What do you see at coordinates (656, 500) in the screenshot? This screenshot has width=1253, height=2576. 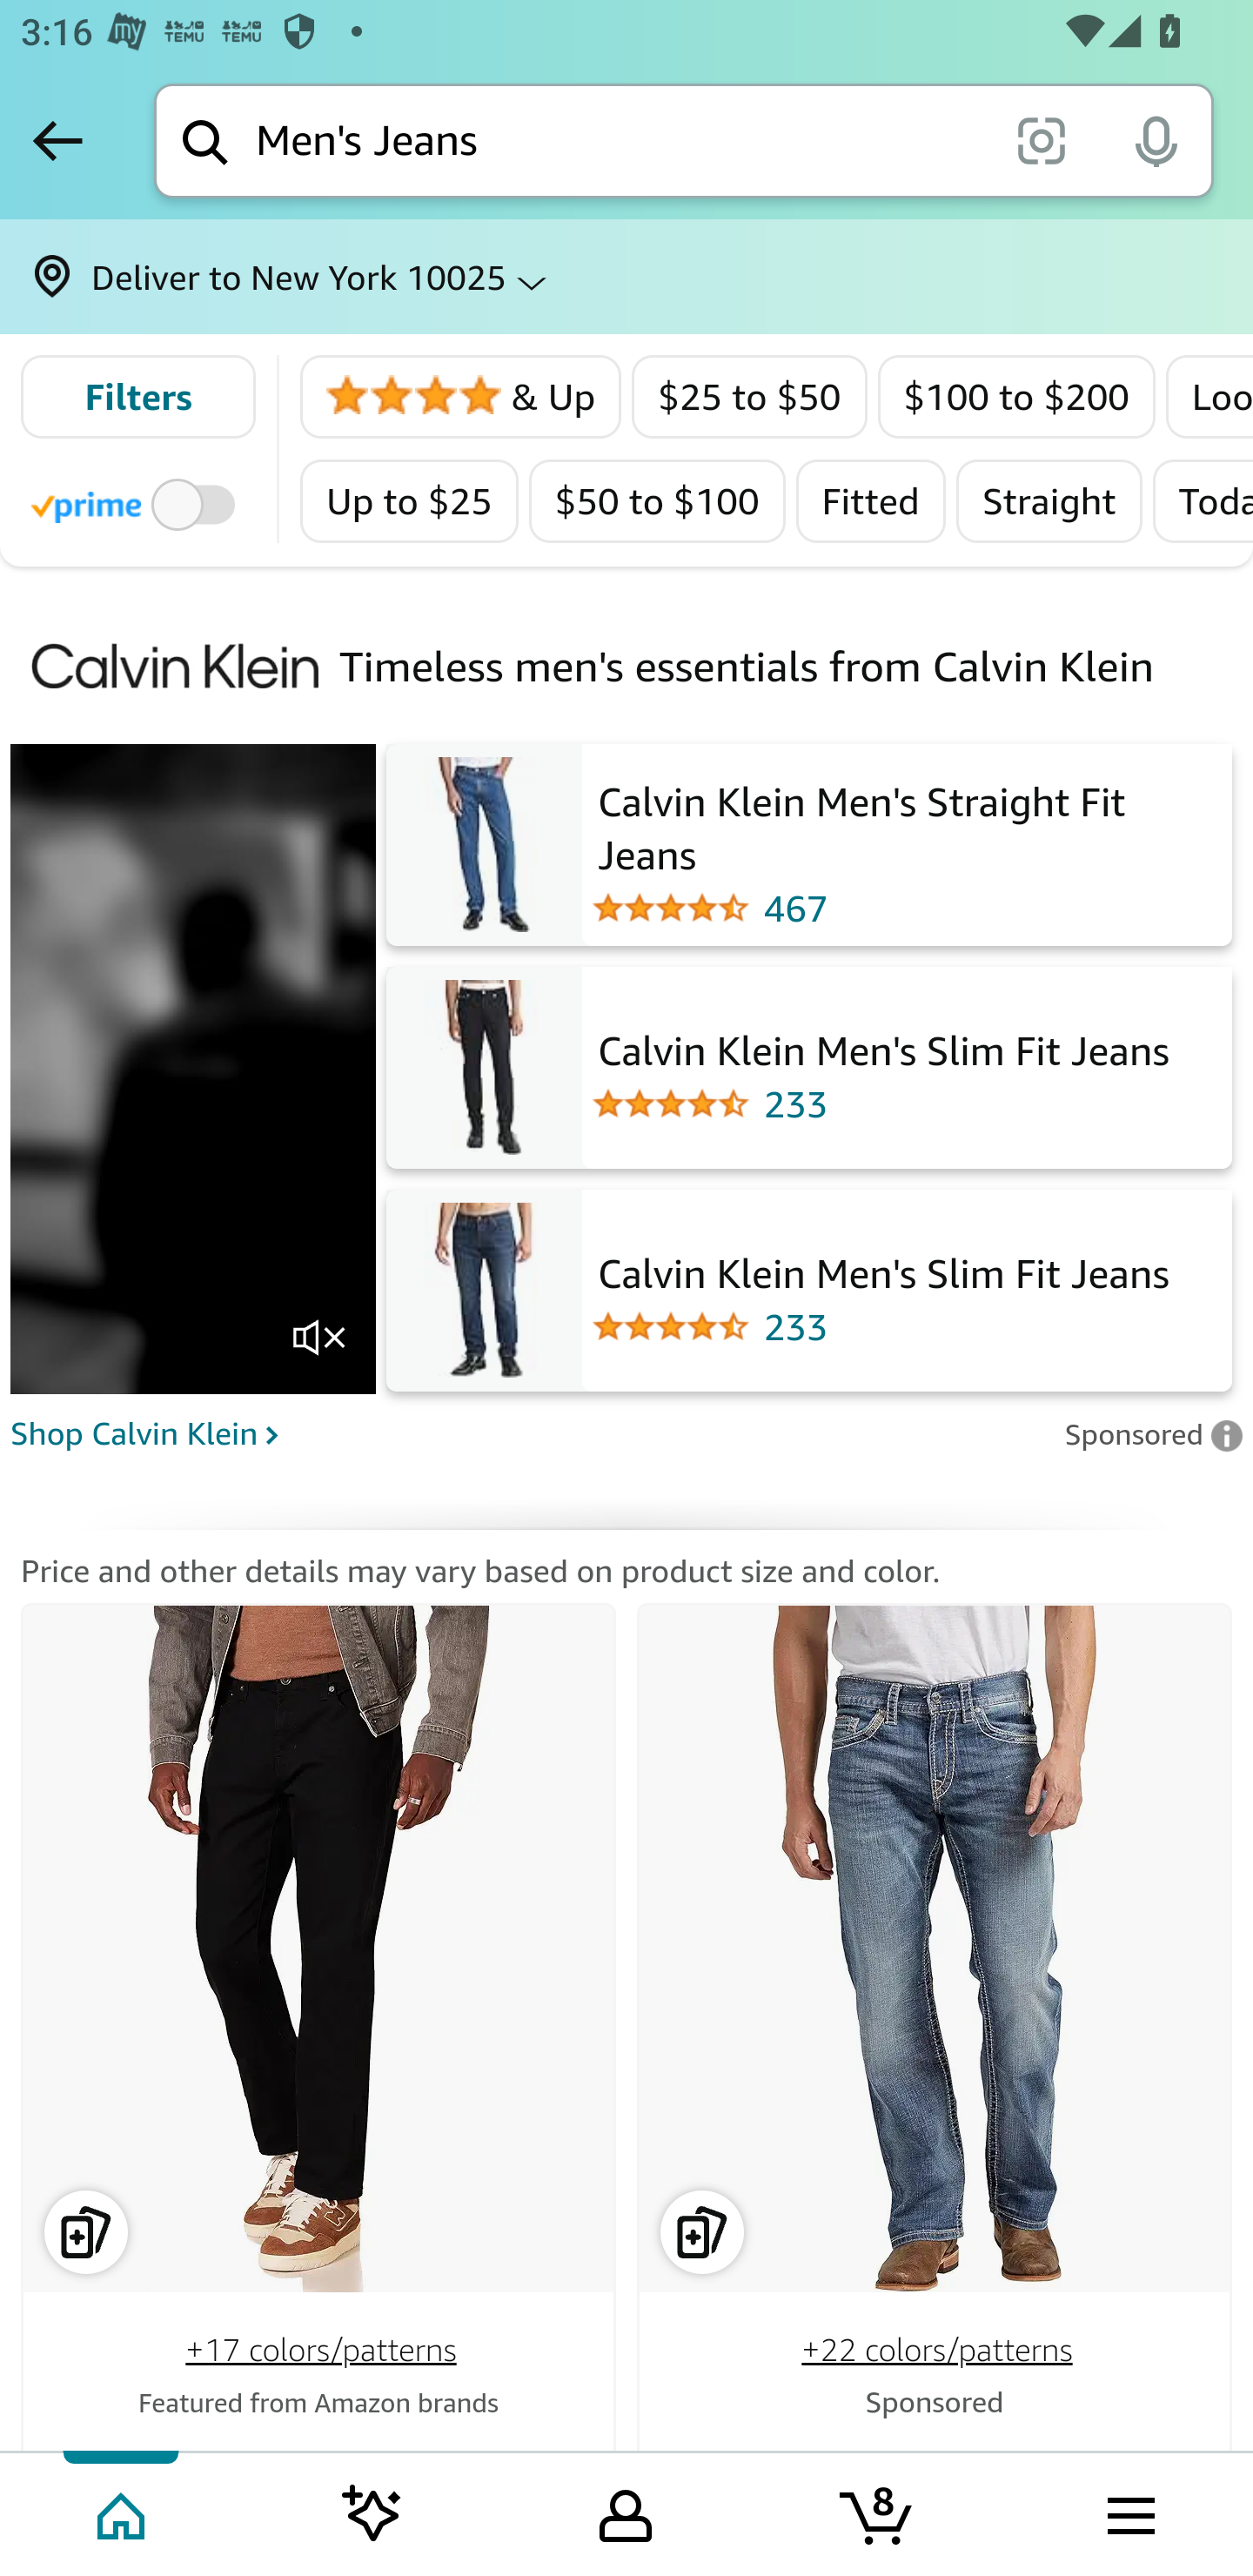 I see `$50 to $100` at bounding box center [656, 500].